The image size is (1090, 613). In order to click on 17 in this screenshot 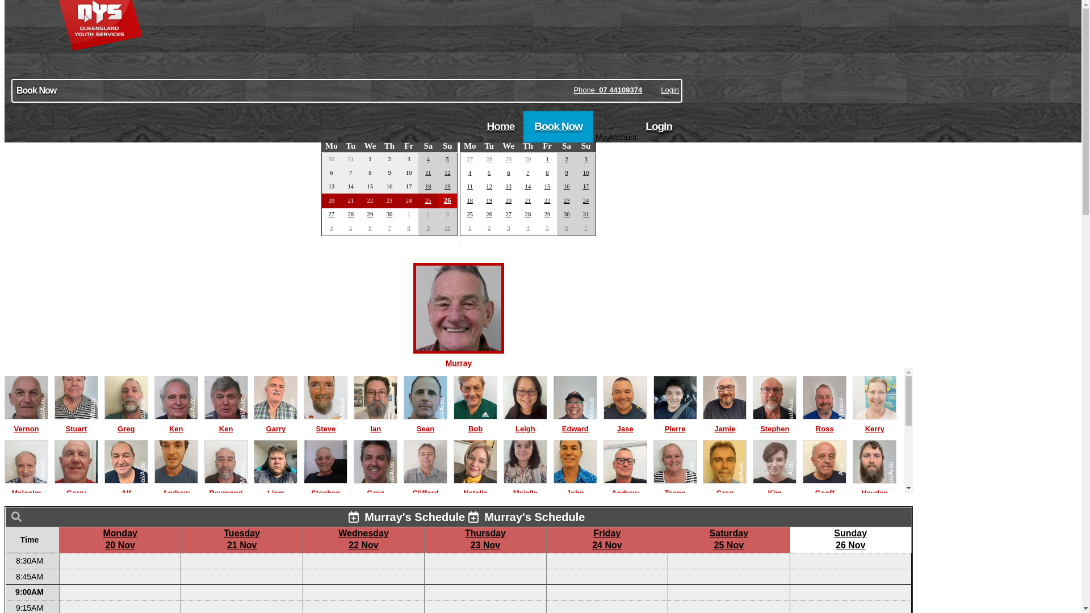, I will do `click(586, 186)`.